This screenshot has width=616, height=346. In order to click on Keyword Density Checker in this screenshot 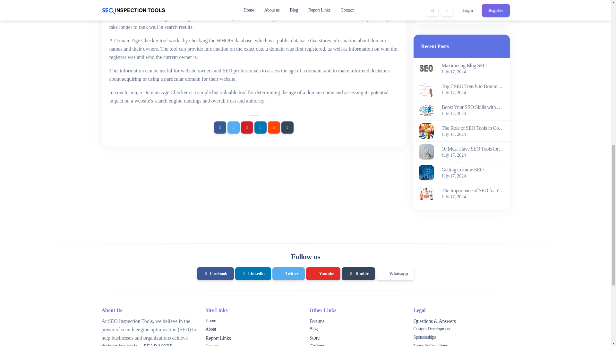, I will do `click(452, 11)`.